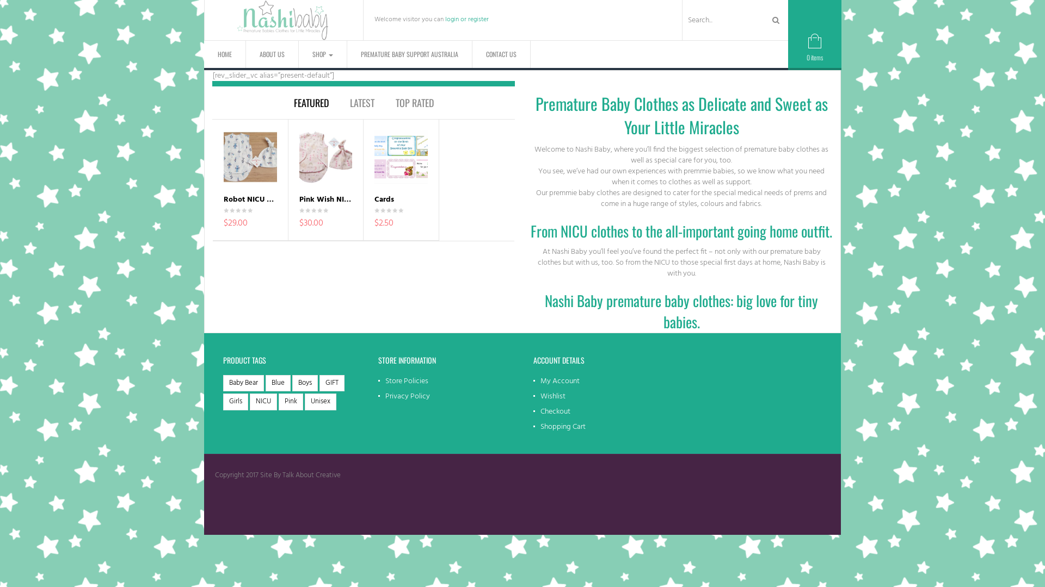  Describe the element at coordinates (502, 54) in the screenshot. I see `CONTACT US` at that location.